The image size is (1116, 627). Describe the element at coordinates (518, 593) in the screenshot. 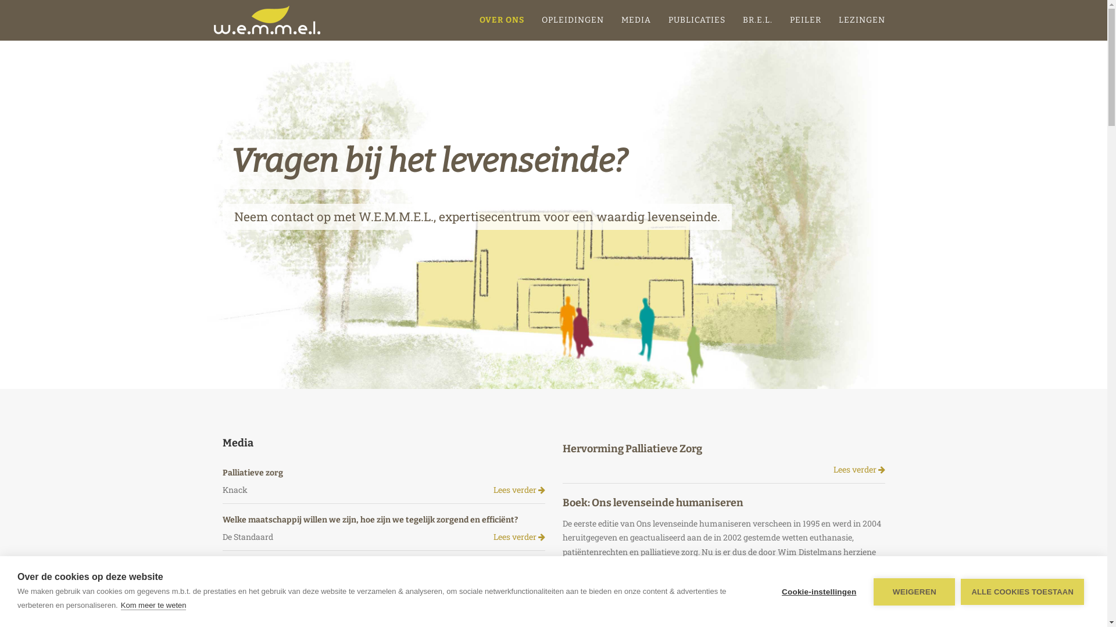

I see `Lees verder` at that location.